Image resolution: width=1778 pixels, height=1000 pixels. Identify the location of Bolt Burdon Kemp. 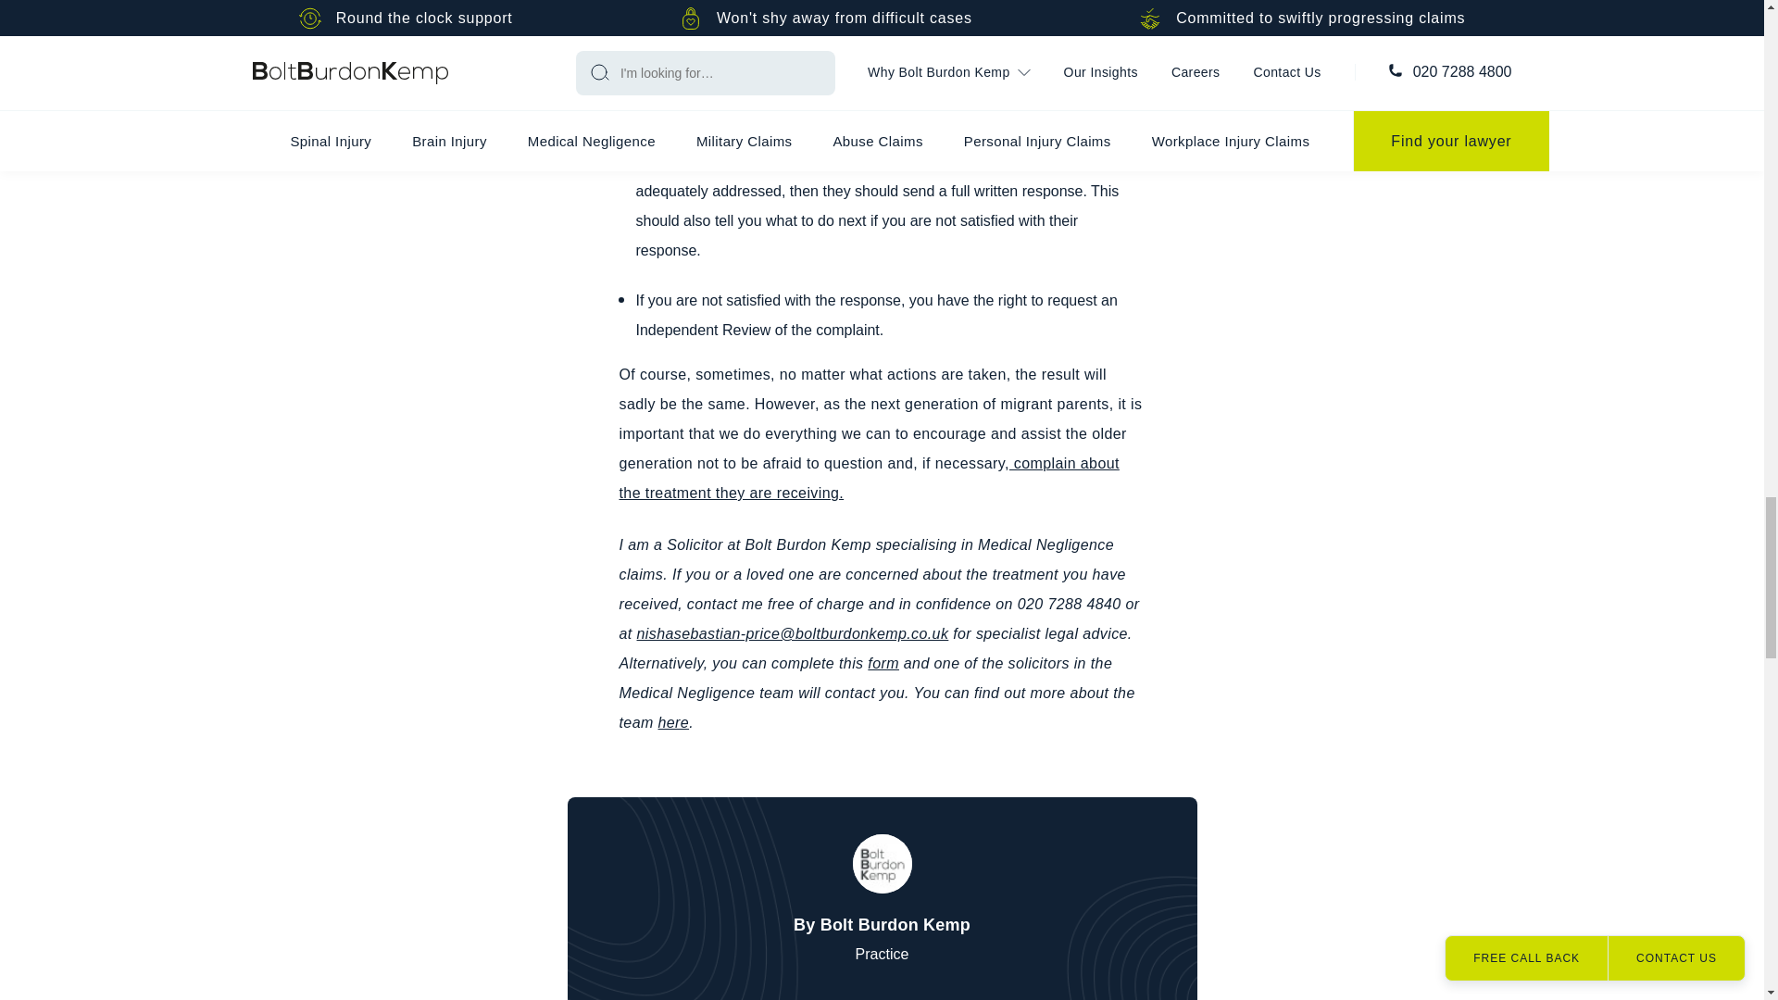
(881, 863).